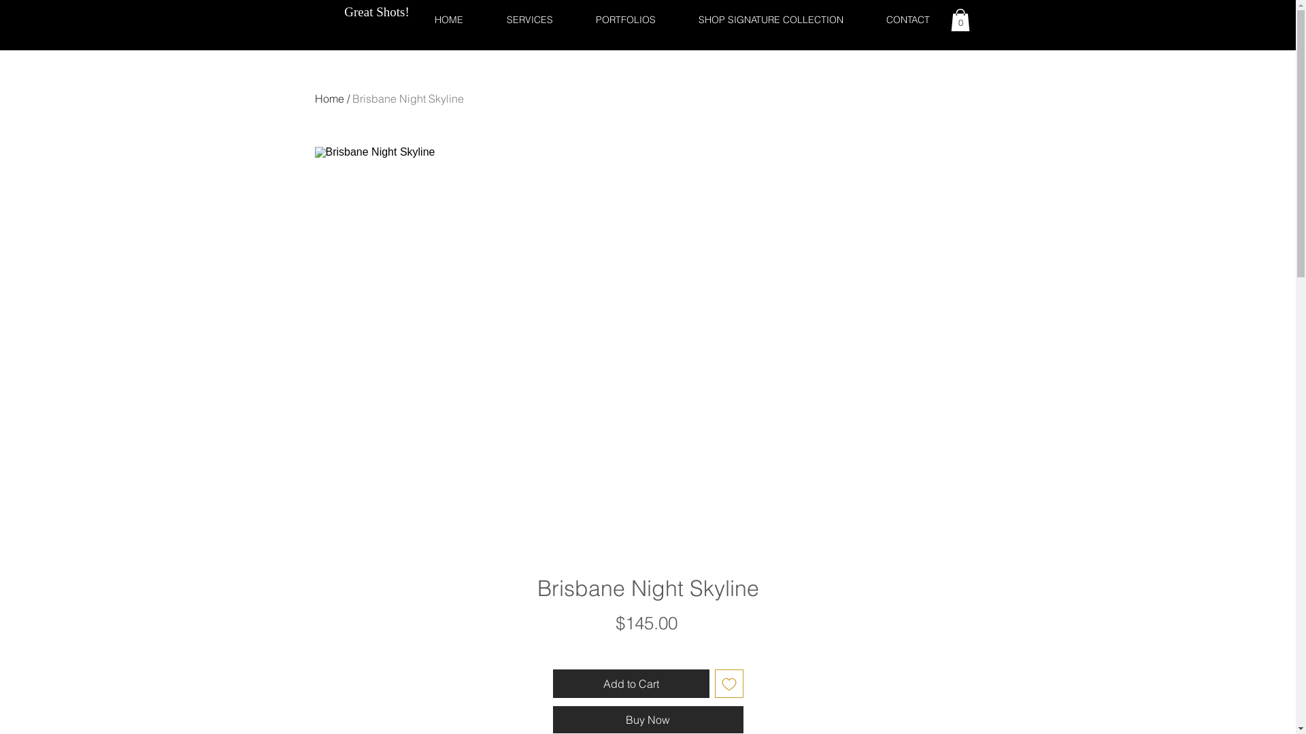  Describe the element at coordinates (909, 20) in the screenshot. I see `CONTACT` at that location.